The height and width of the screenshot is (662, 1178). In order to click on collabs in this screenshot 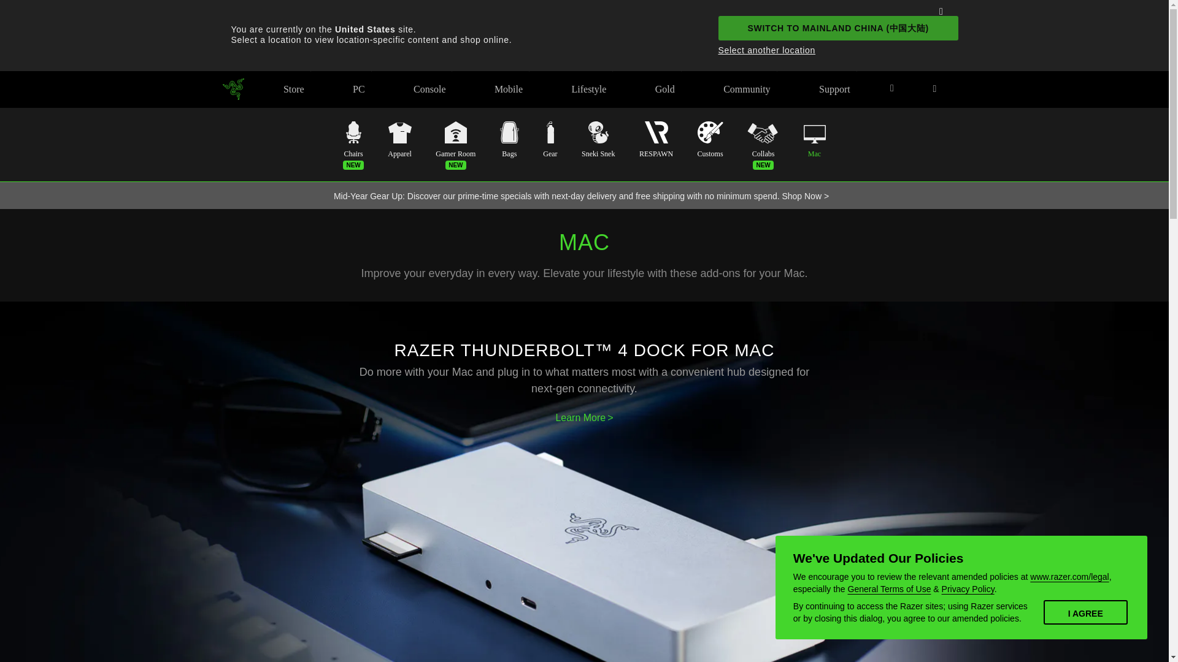, I will do `click(763, 139)`.